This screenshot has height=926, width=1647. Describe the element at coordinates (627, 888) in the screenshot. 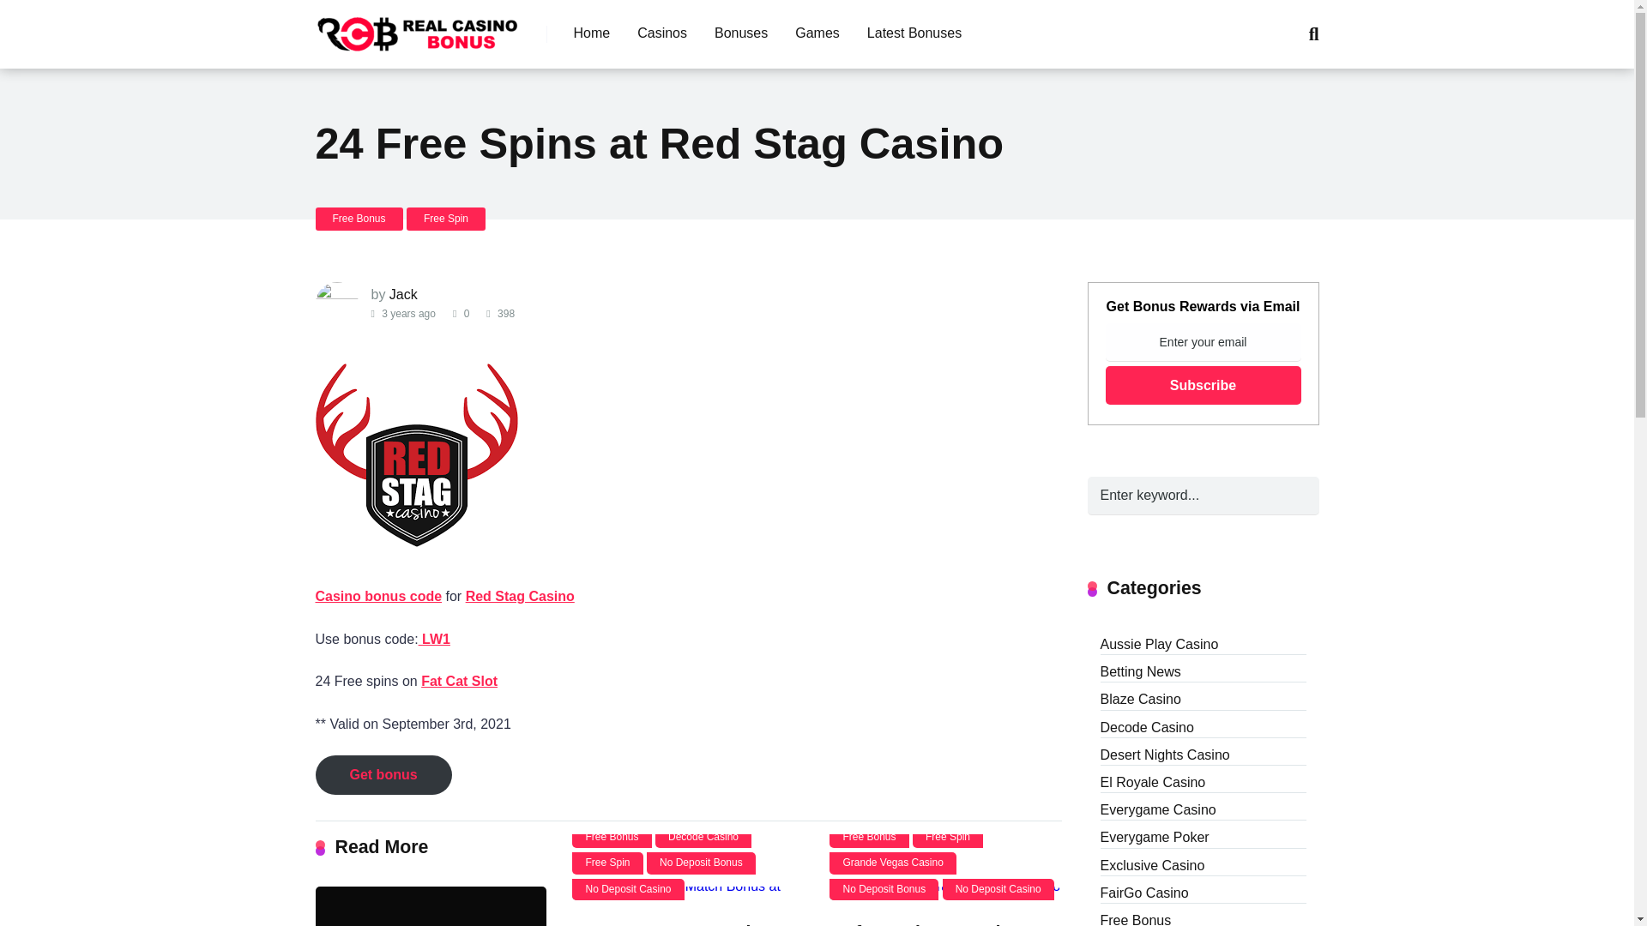

I see `No Deposit Casino` at that location.